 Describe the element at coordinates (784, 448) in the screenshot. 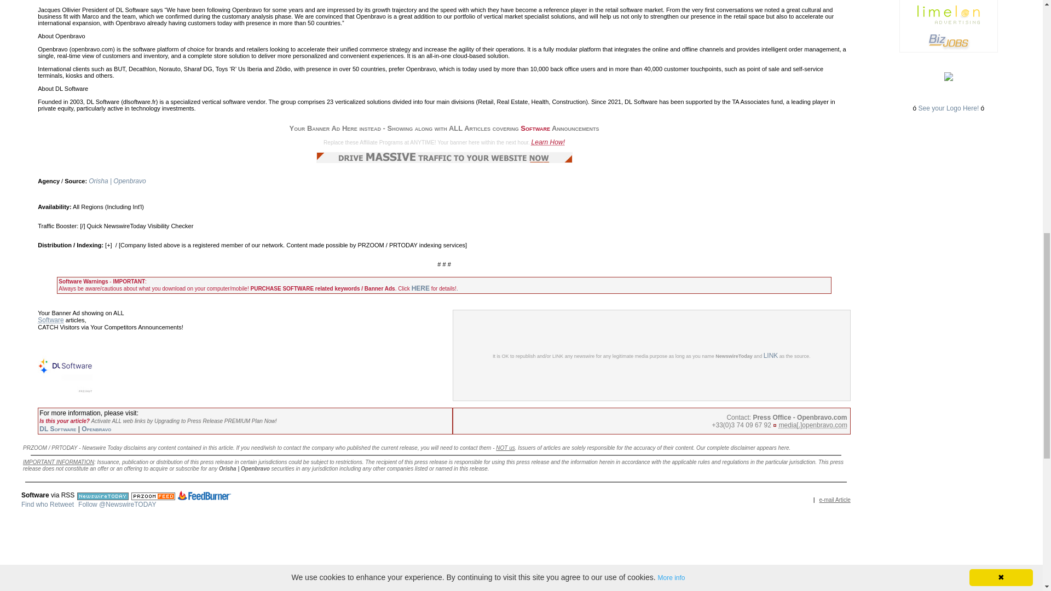

I see `here` at that location.